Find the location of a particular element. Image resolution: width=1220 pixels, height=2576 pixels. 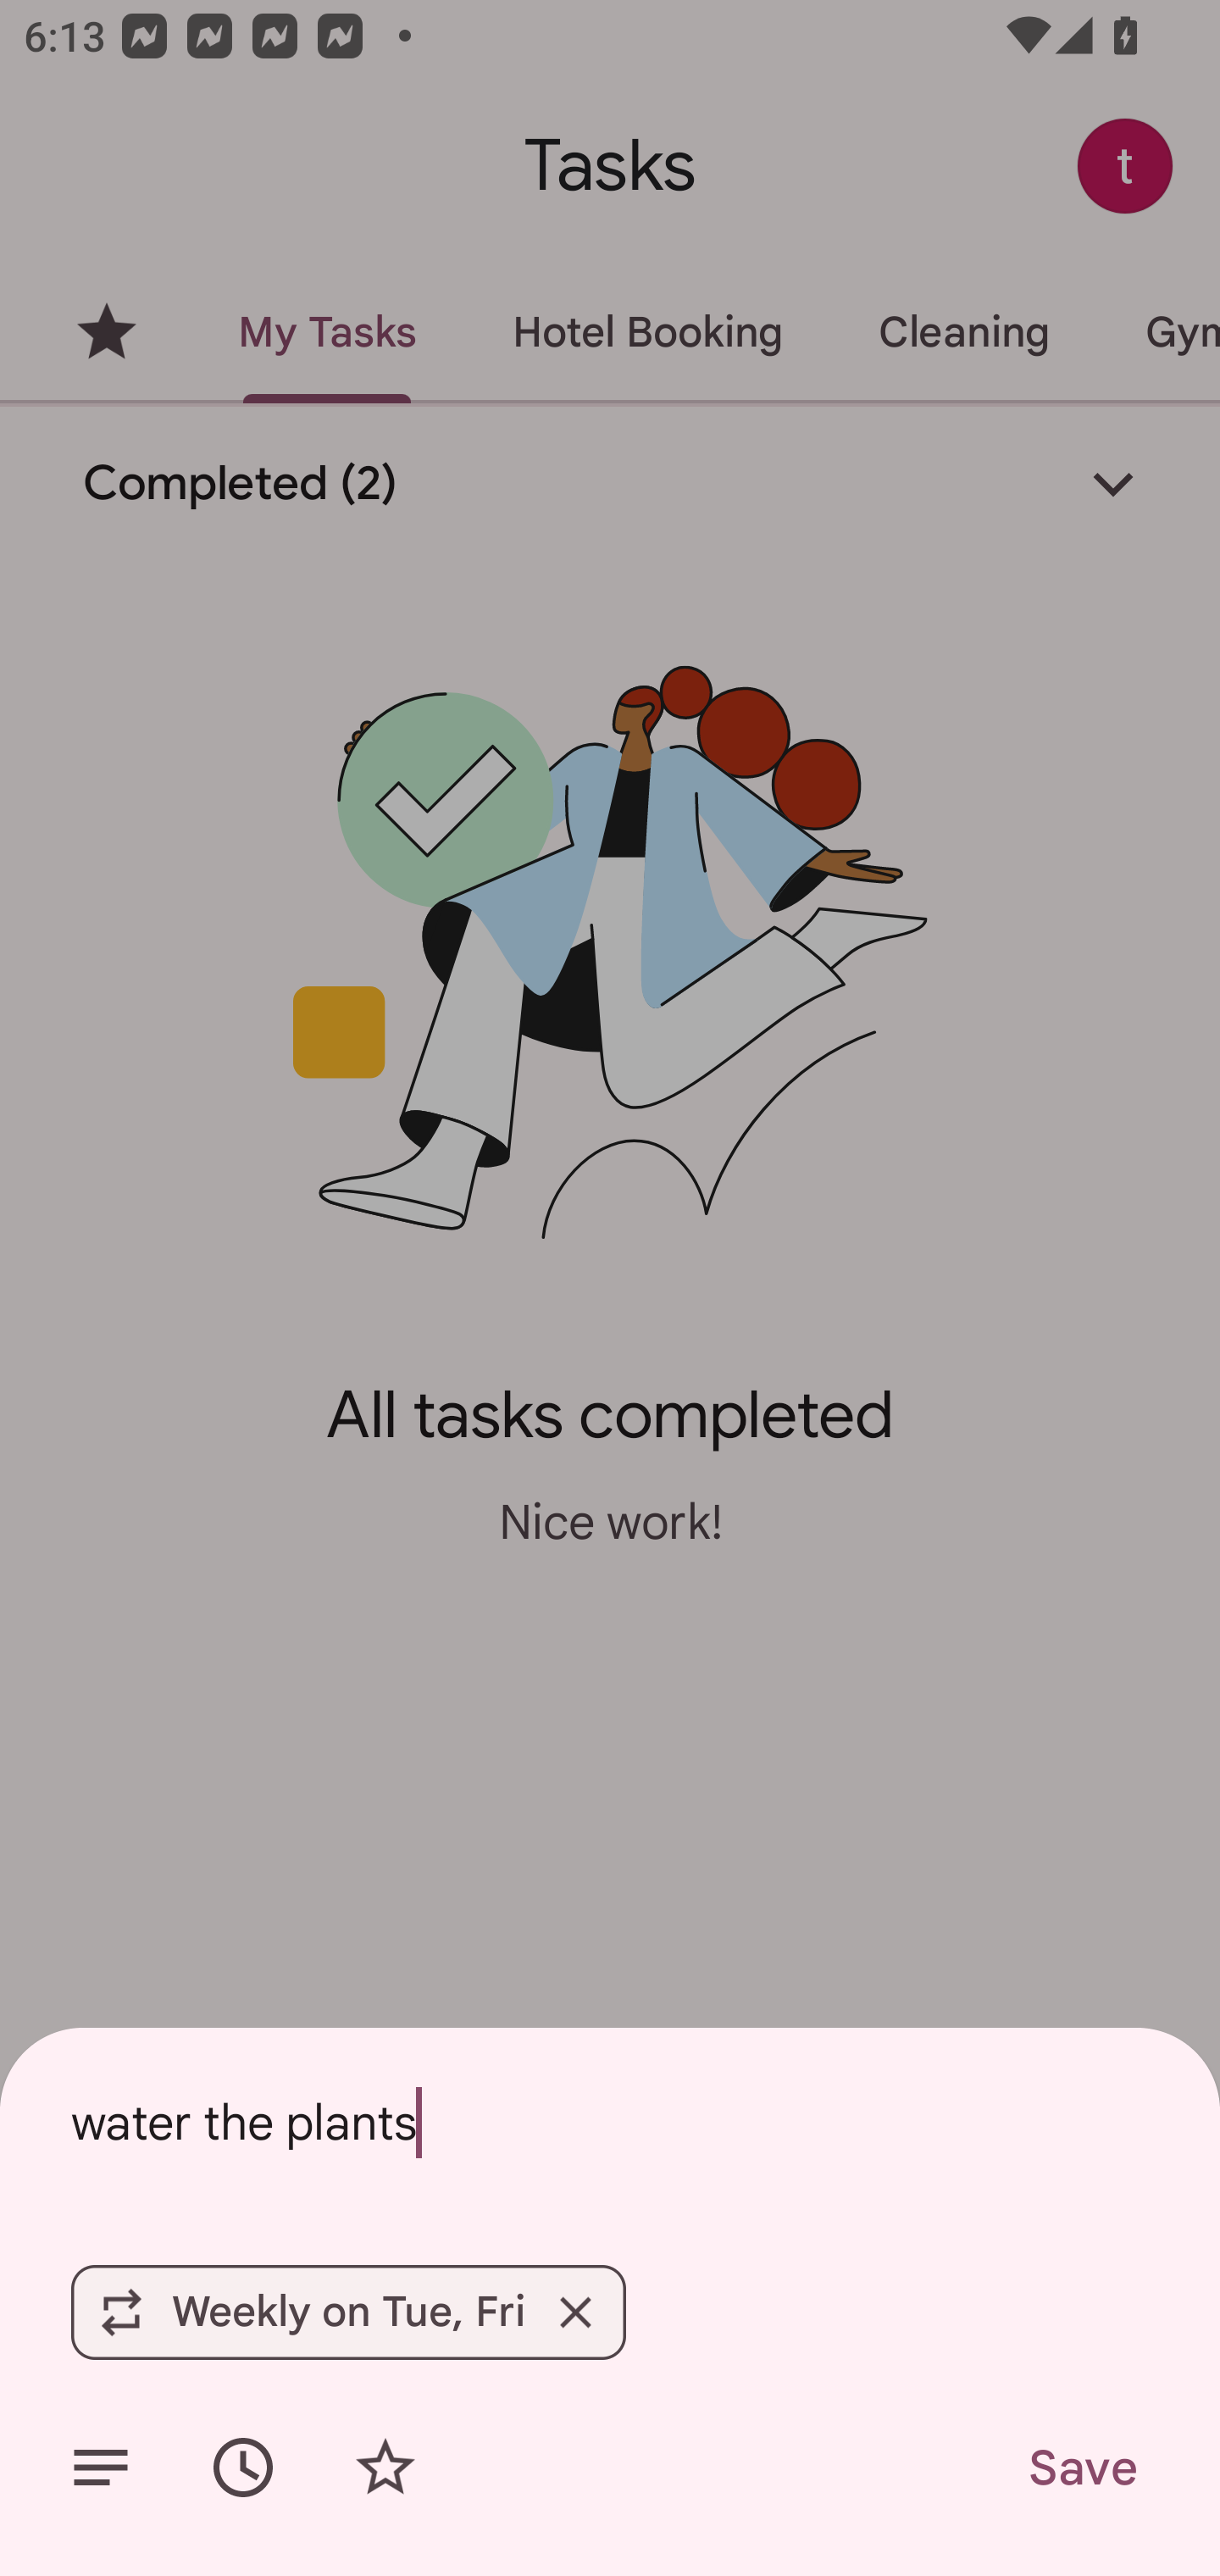

Weekly on Tue, Fri Remove Weekly on Tue, Fri is located at coordinates (347, 2312).